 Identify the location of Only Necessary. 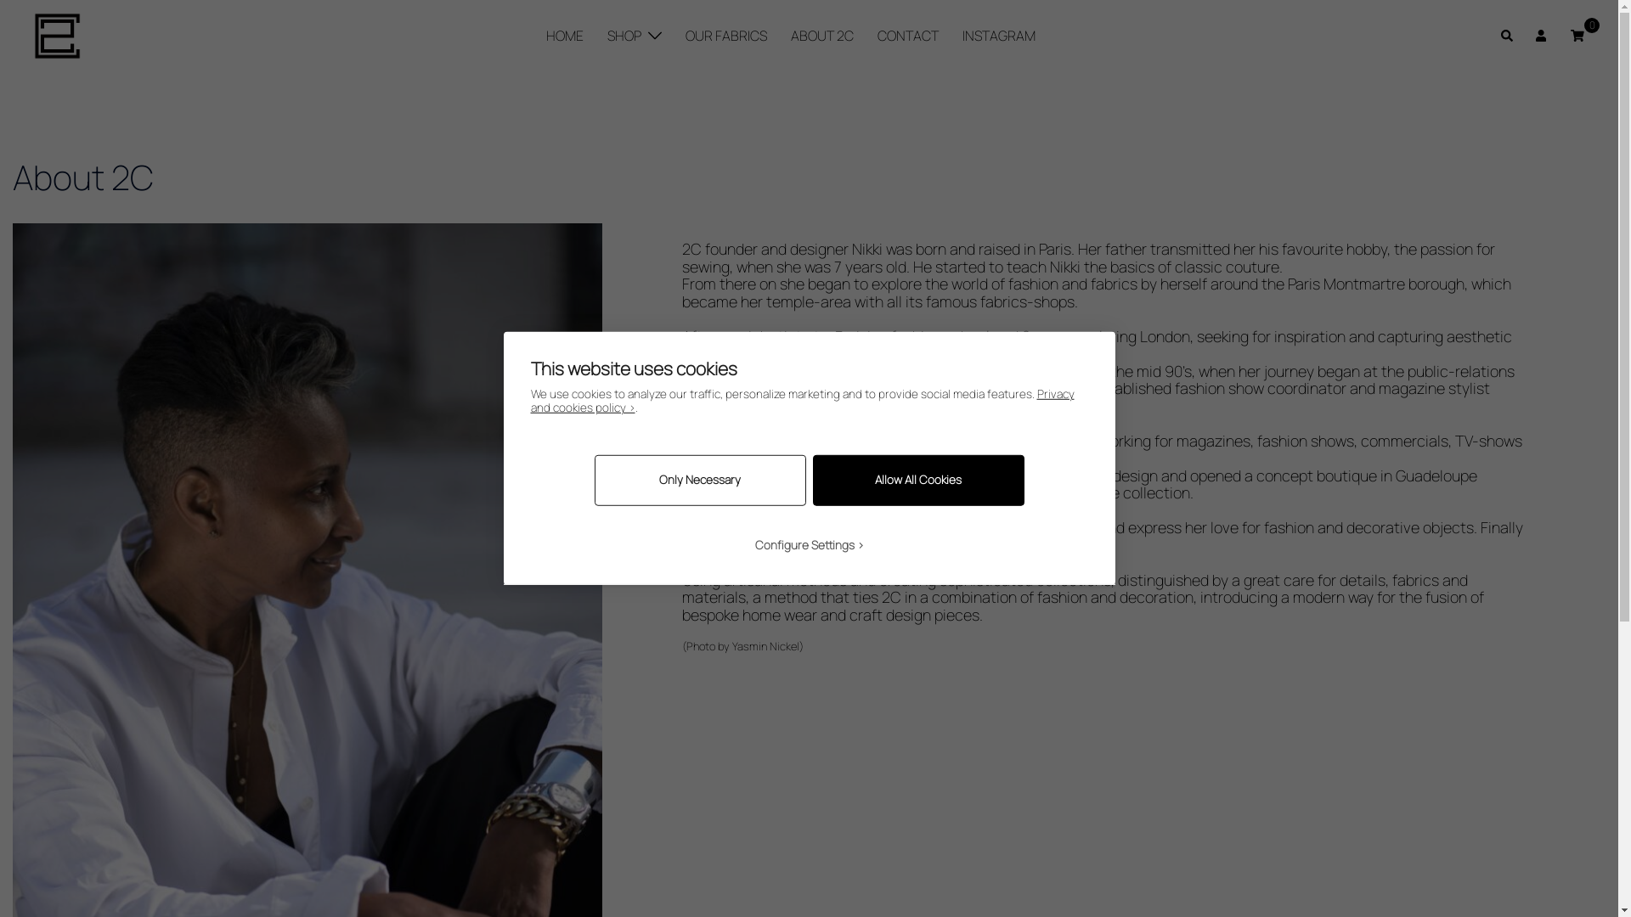
(700, 481).